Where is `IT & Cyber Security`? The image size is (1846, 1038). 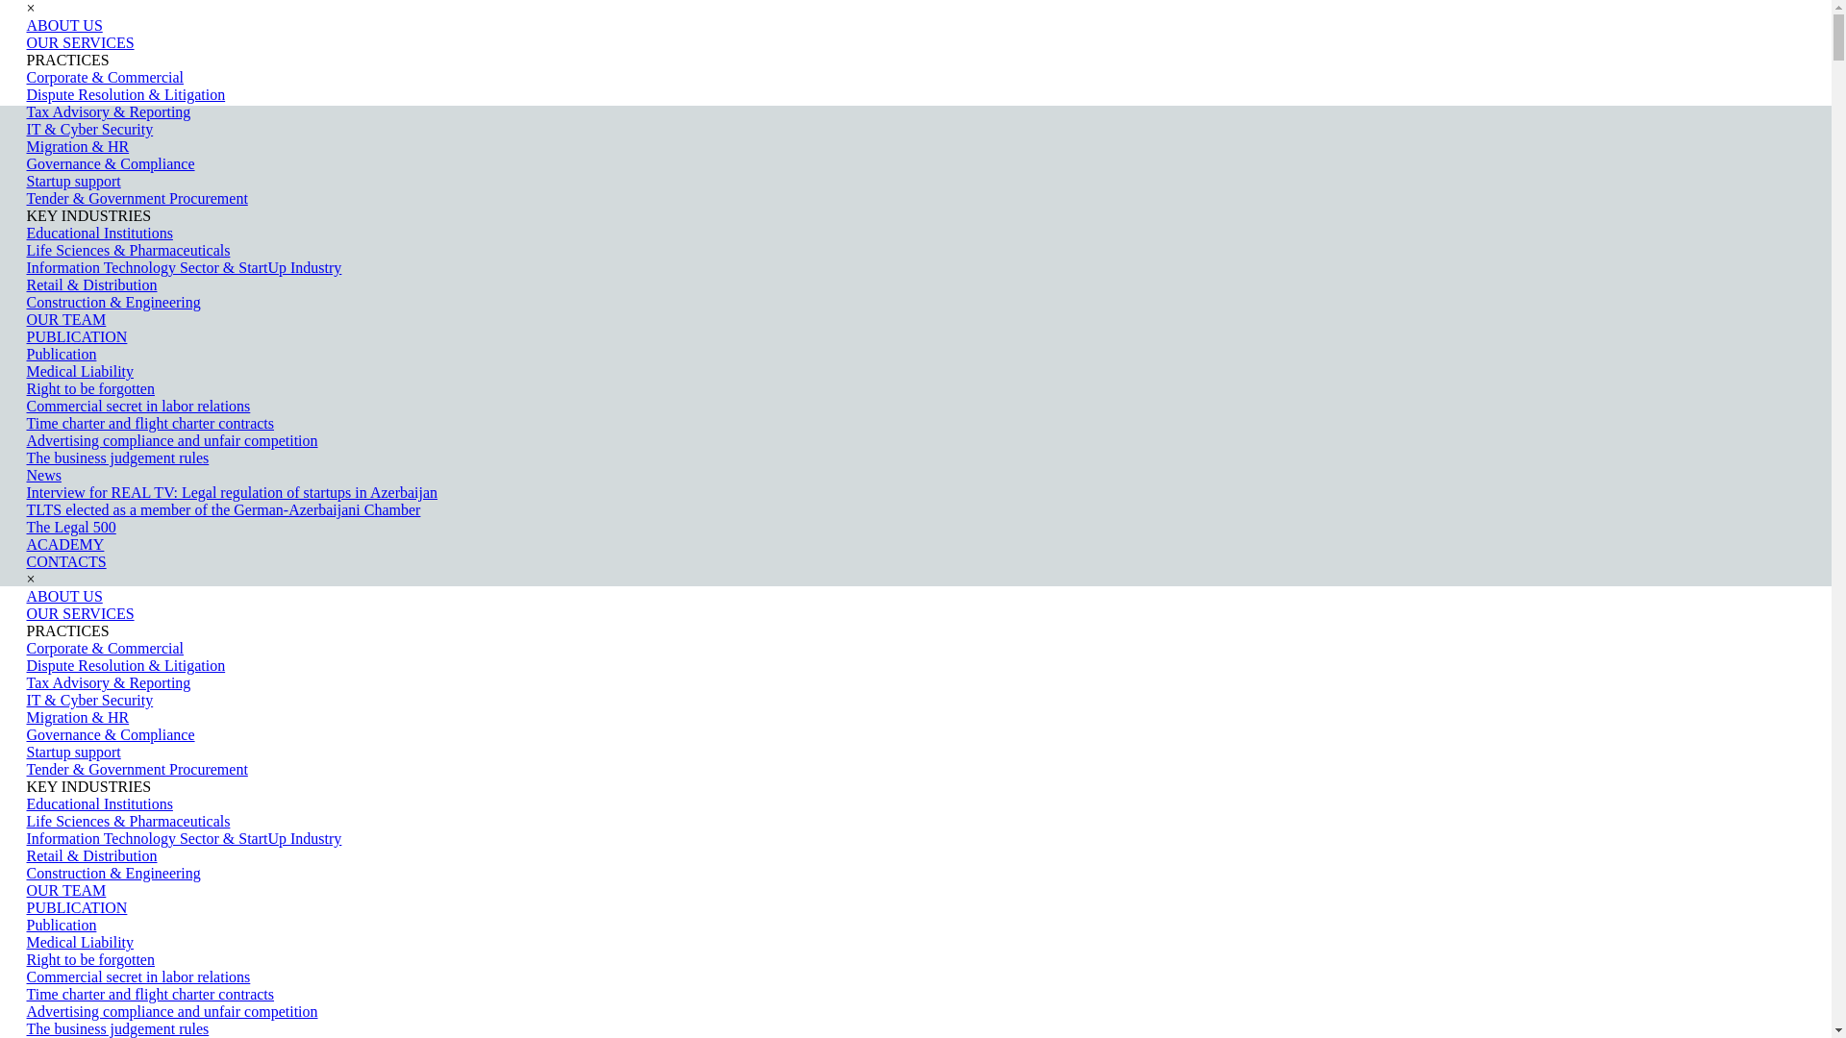 IT & Cyber Security is located at coordinates (90, 129).